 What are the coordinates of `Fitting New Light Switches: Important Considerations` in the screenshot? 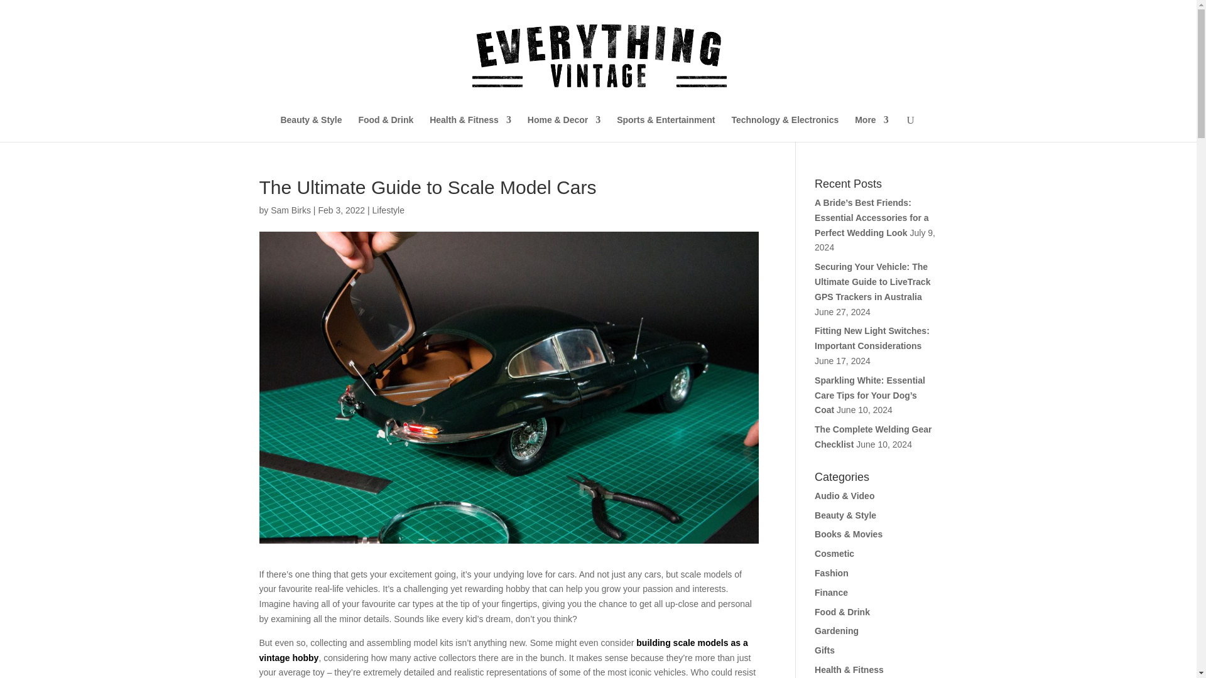 It's located at (872, 338).